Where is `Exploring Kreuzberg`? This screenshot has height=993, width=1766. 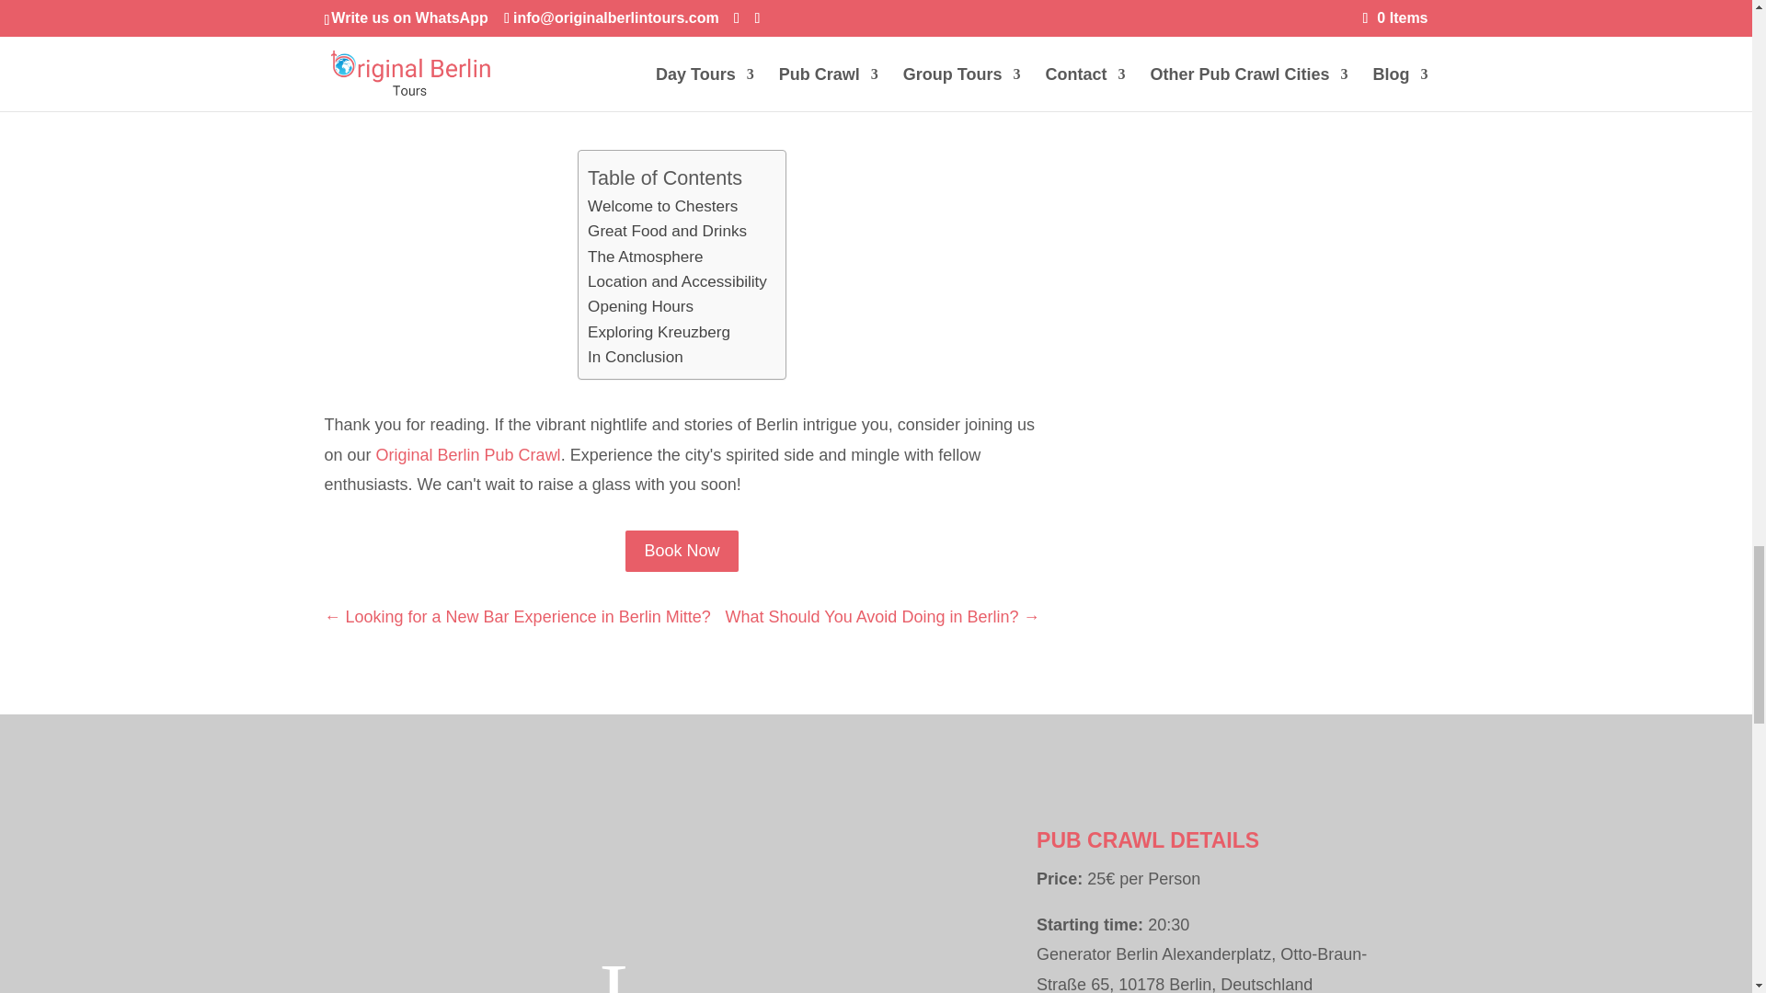 Exploring Kreuzberg is located at coordinates (659, 331).